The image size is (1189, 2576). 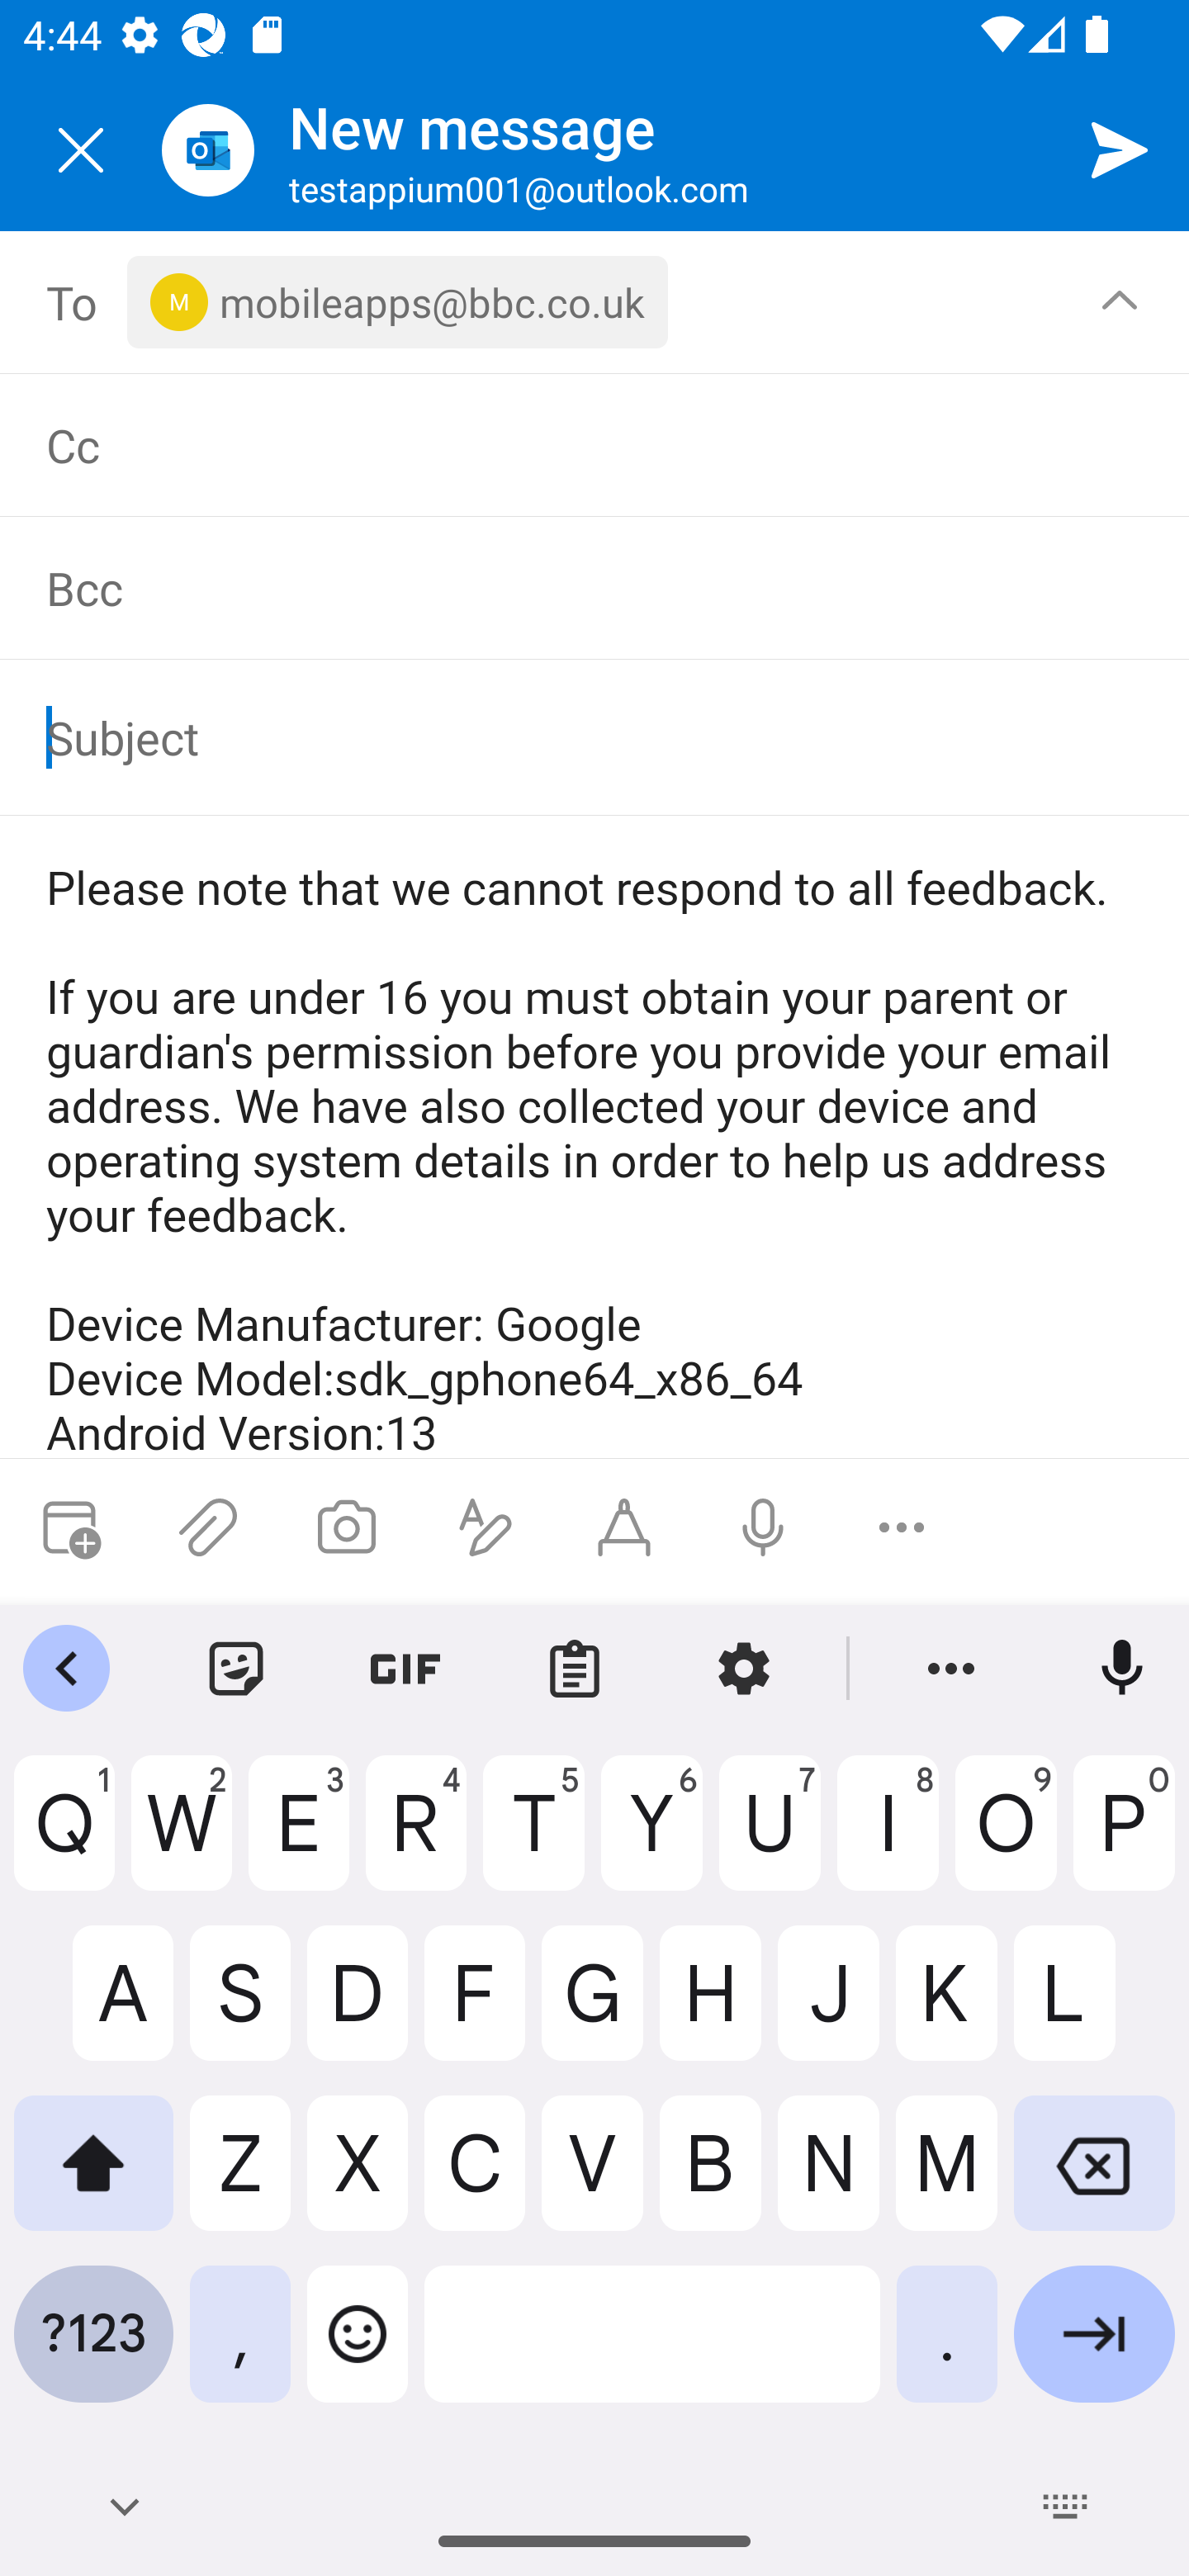 I want to click on Dictation, so click(x=762, y=1527).